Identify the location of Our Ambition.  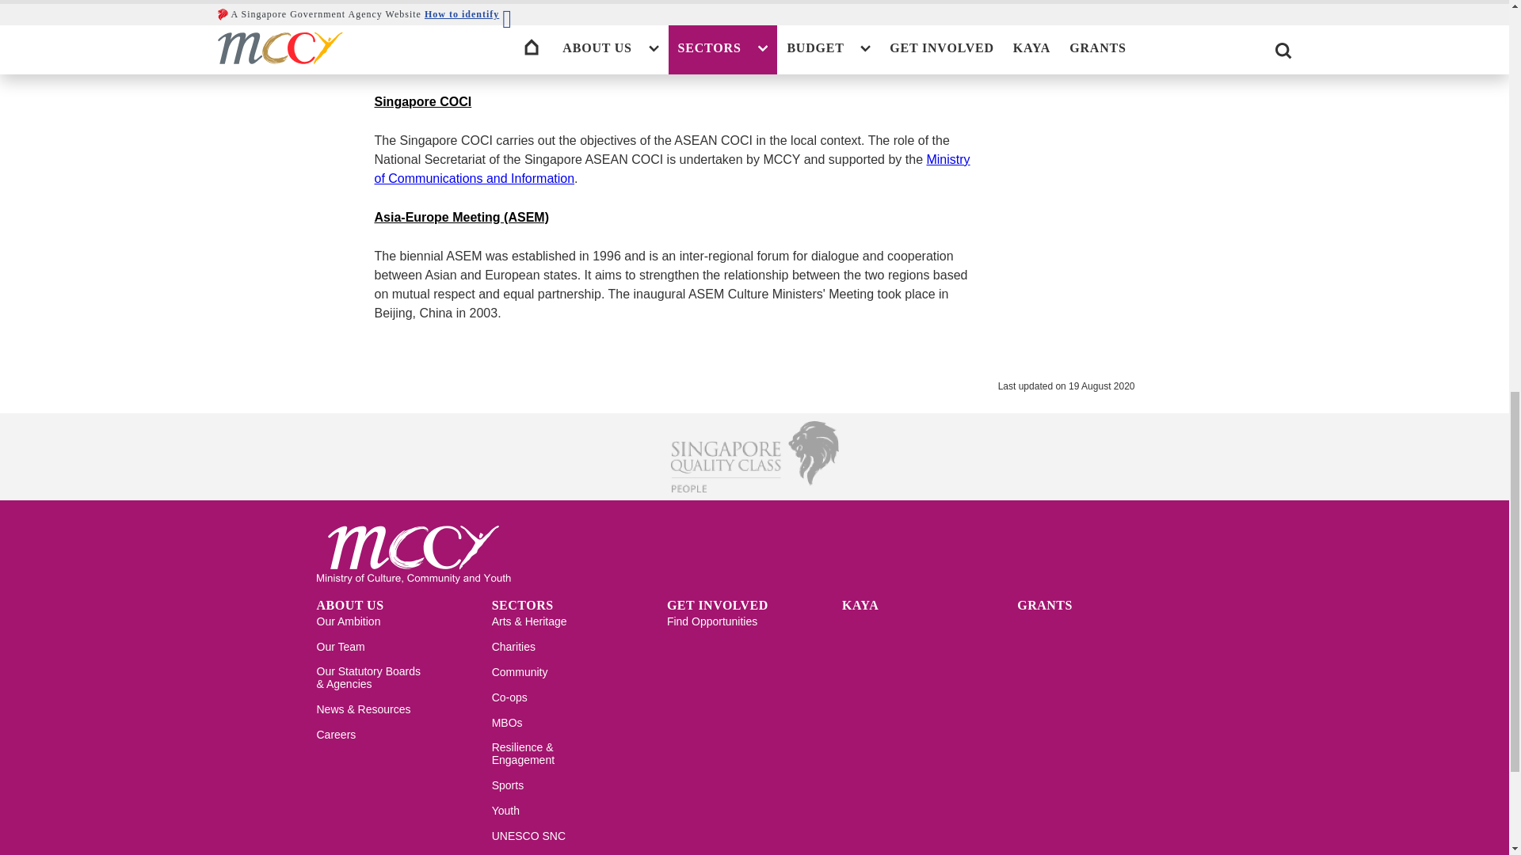
(349, 627).